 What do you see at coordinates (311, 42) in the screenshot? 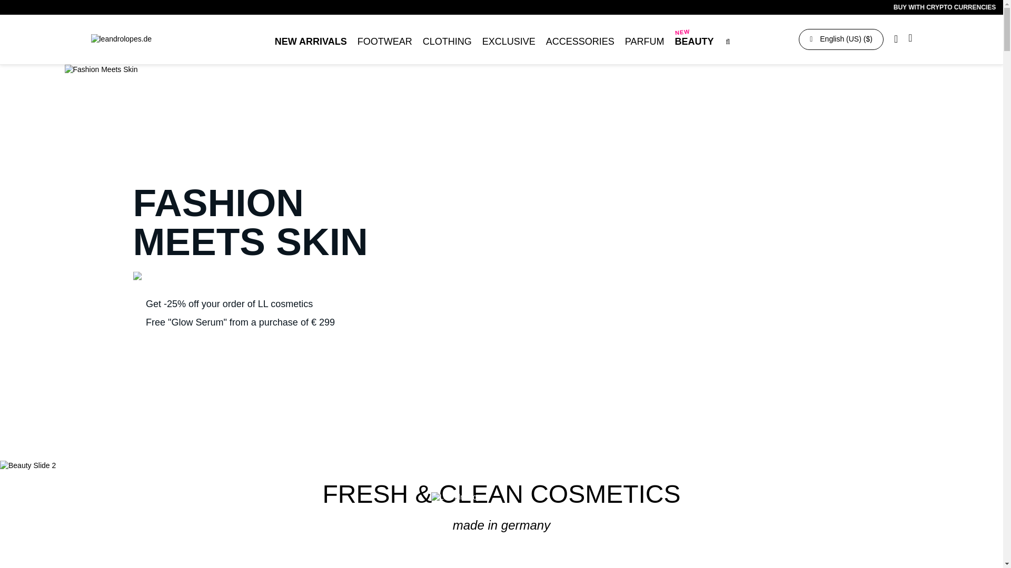
I see `NEW ARRIVALS` at bounding box center [311, 42].